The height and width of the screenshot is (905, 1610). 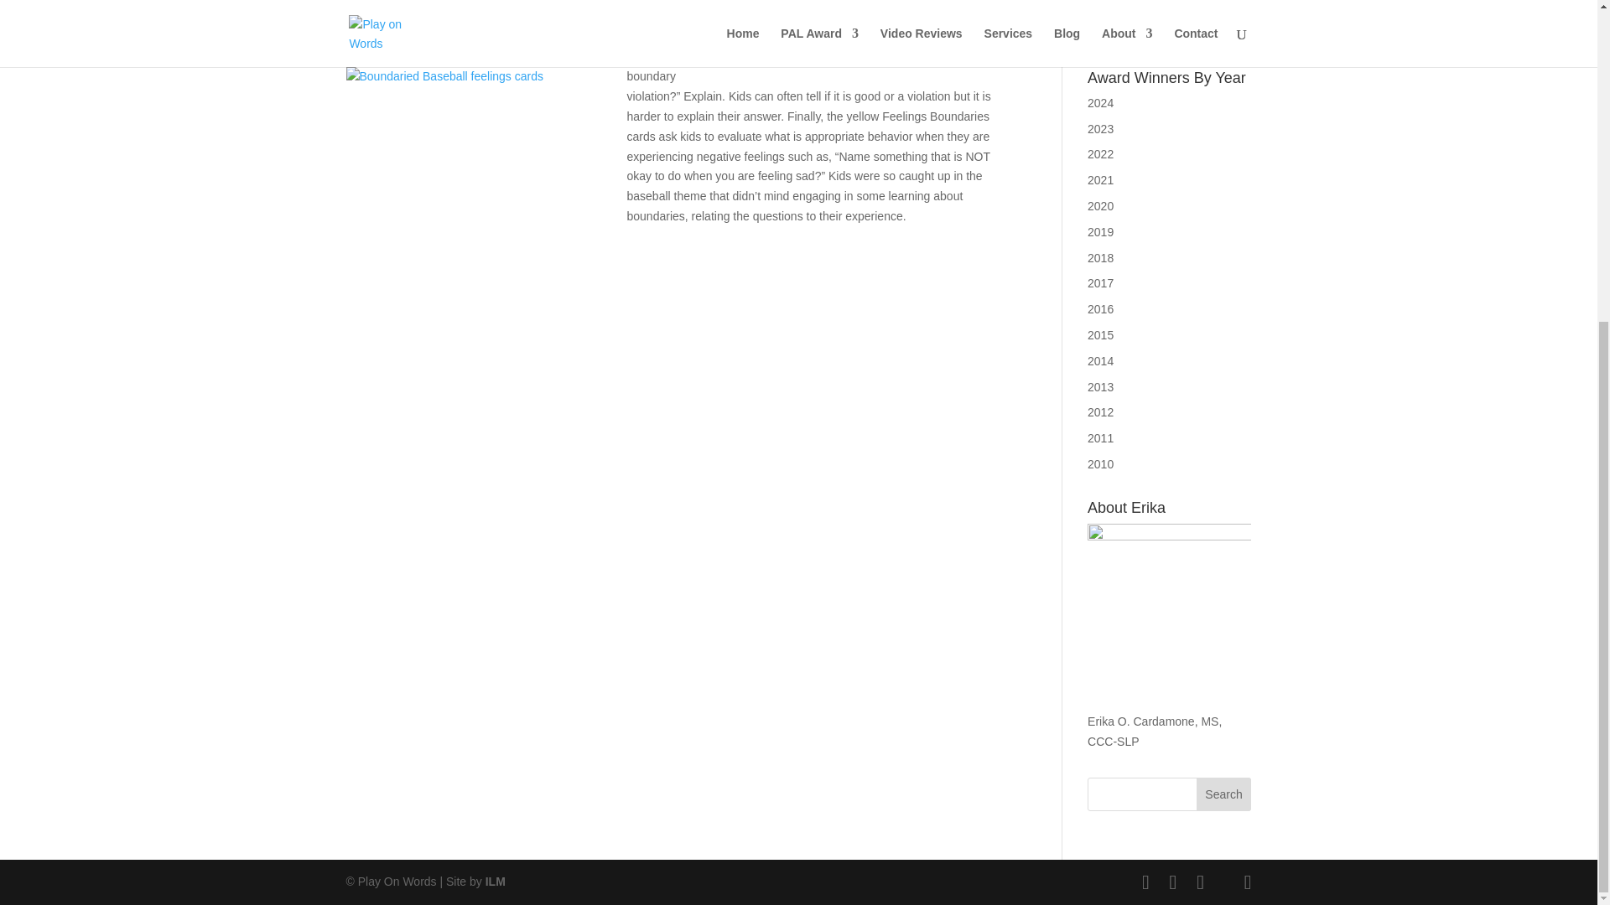 I want to click on 2018, so click(x=1100, y=258).